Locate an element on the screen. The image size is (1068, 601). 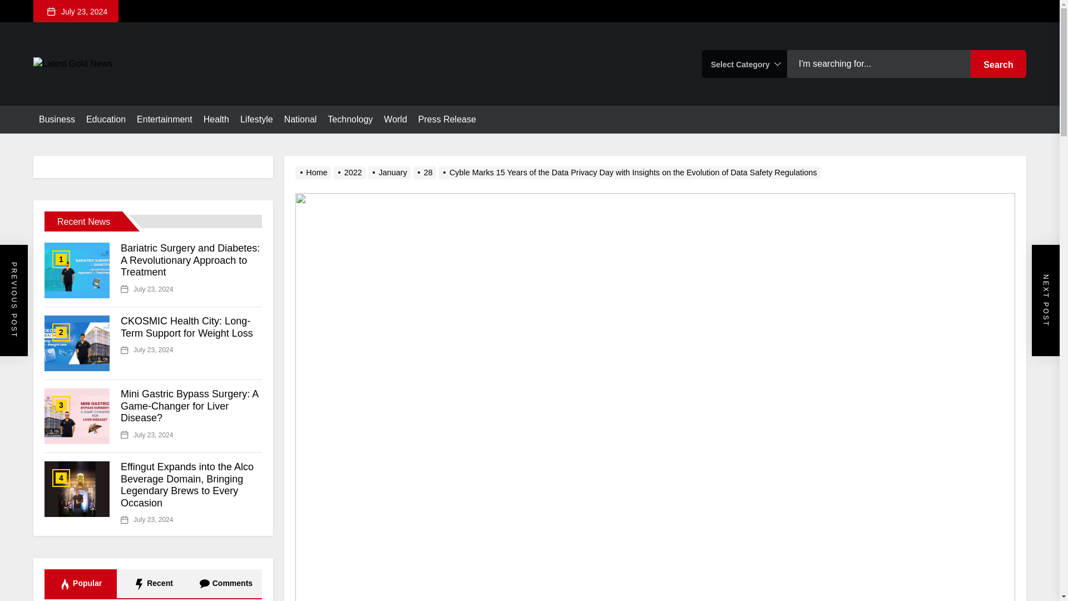
Lifestyle is located at coordinates (257, 119).